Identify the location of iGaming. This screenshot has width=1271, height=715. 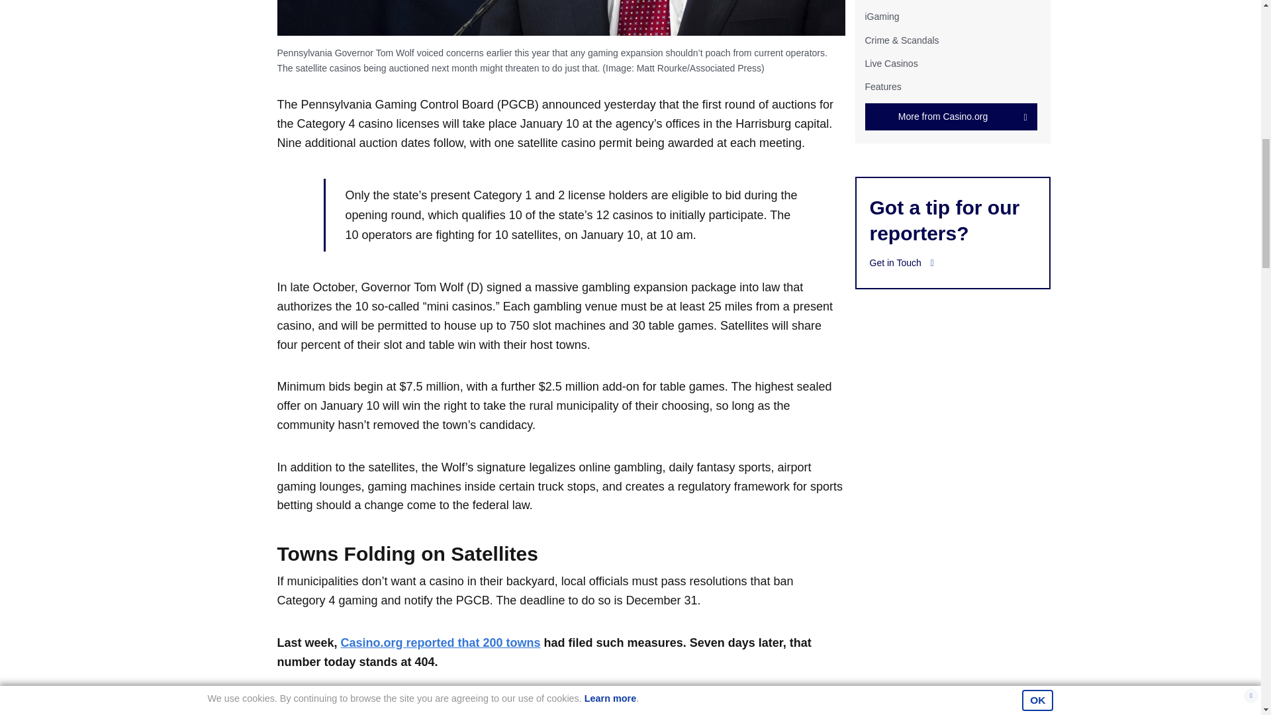
(881, 17).